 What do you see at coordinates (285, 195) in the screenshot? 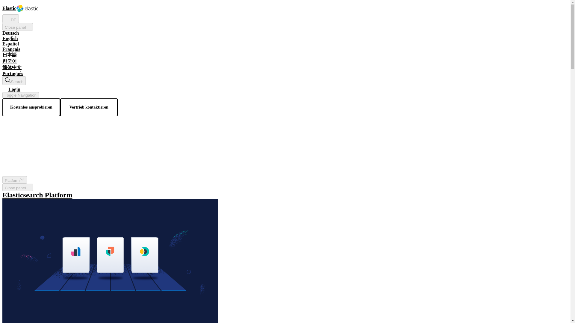
I see `Elasticsearch Platform` at bounding box center [285, 195].